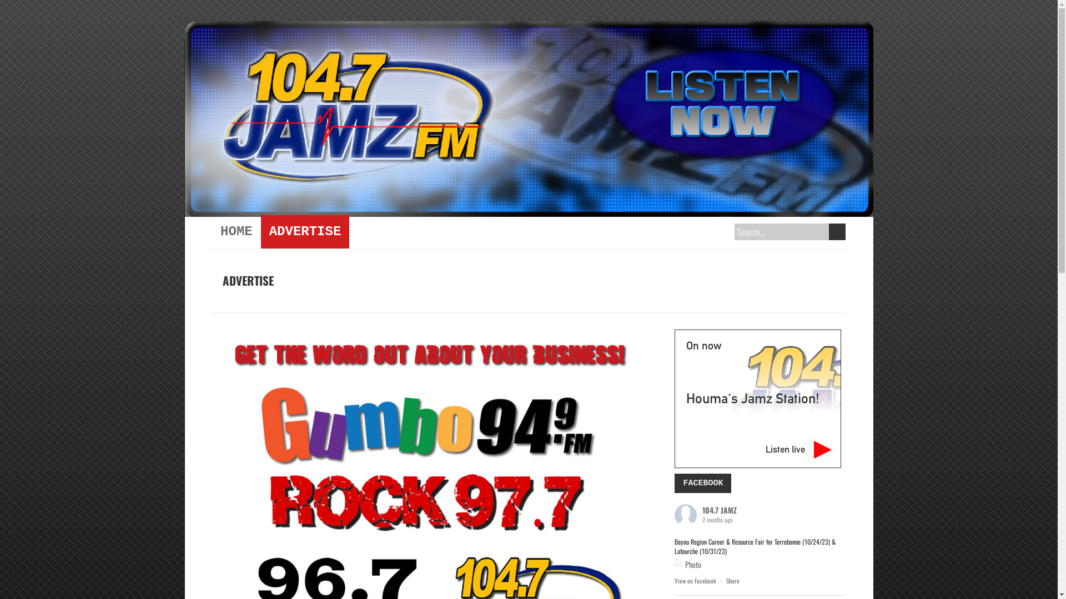  What do you see at coordinates (758, 399) in the screenshot?
I see `On now
Houma's Jamz Station!
Listen live` at bounding box center [758, 399].